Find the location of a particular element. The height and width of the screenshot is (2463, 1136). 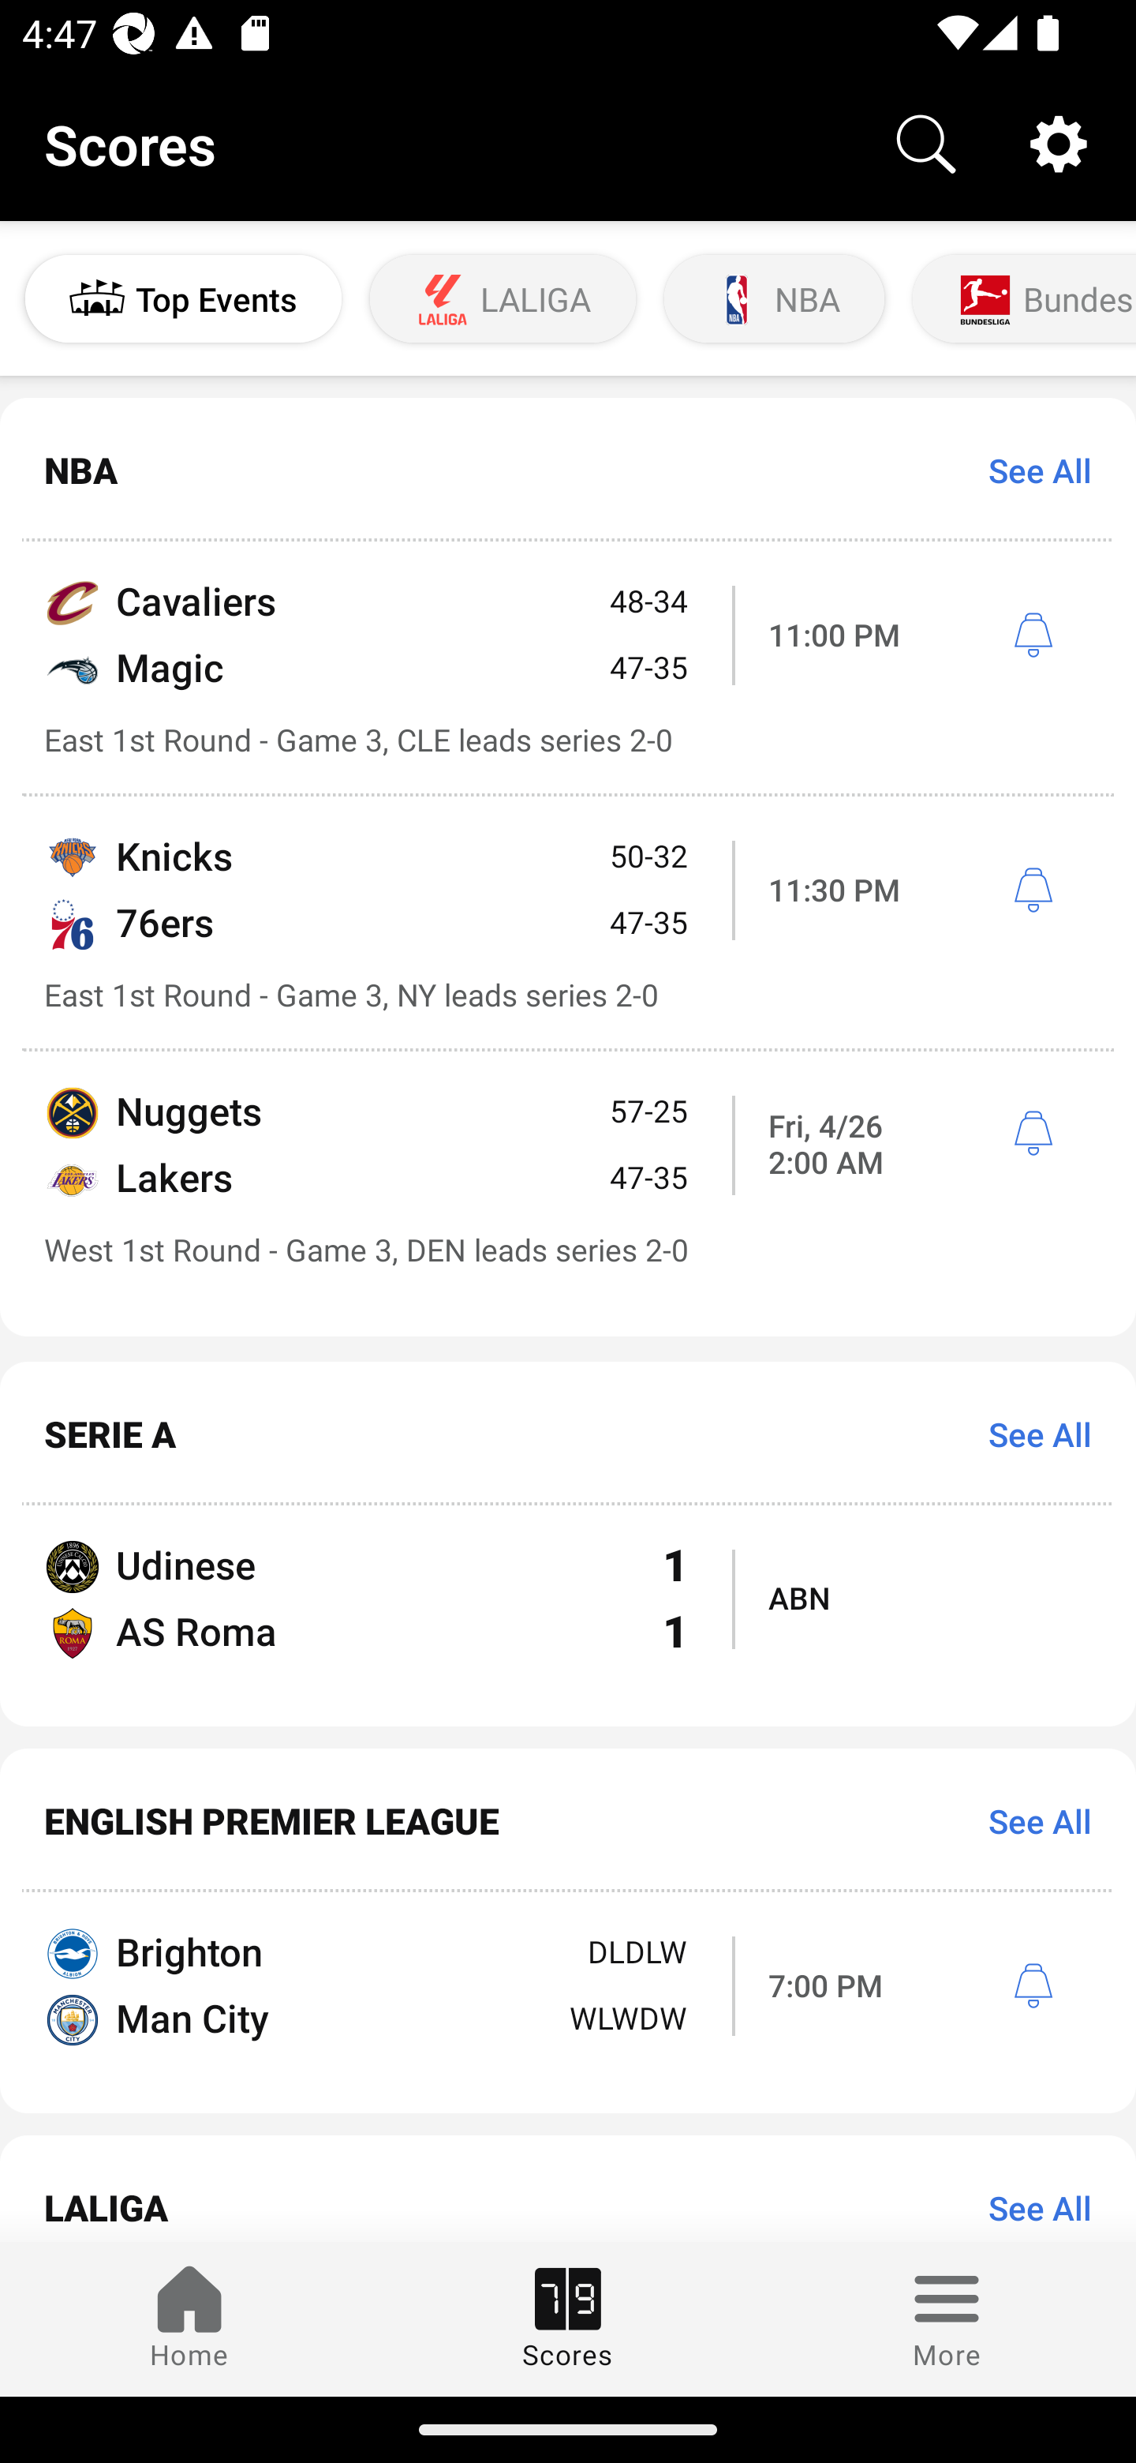

Settings is located at coordinates (1059, 142).